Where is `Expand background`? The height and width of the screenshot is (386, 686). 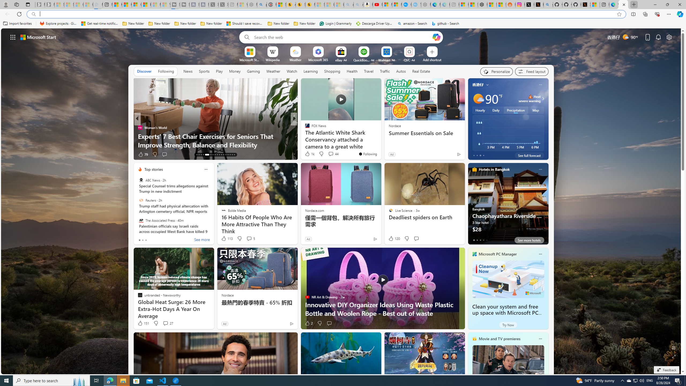
Expand background is located at coordinates (674, 357).